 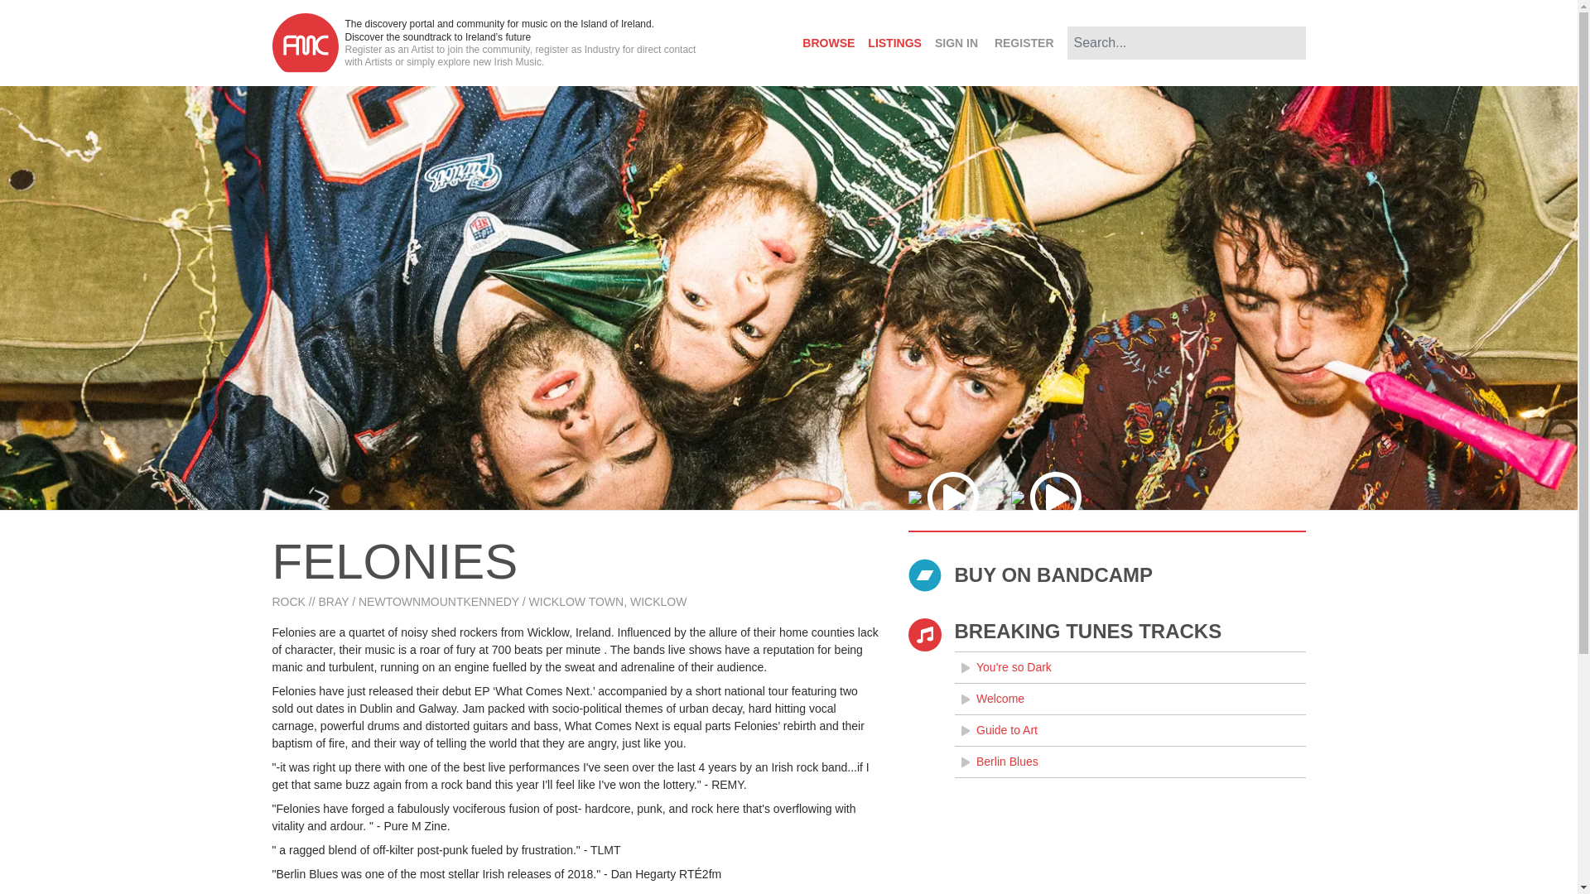 I want to click on SIGN IN, so click(x=956, y=43).